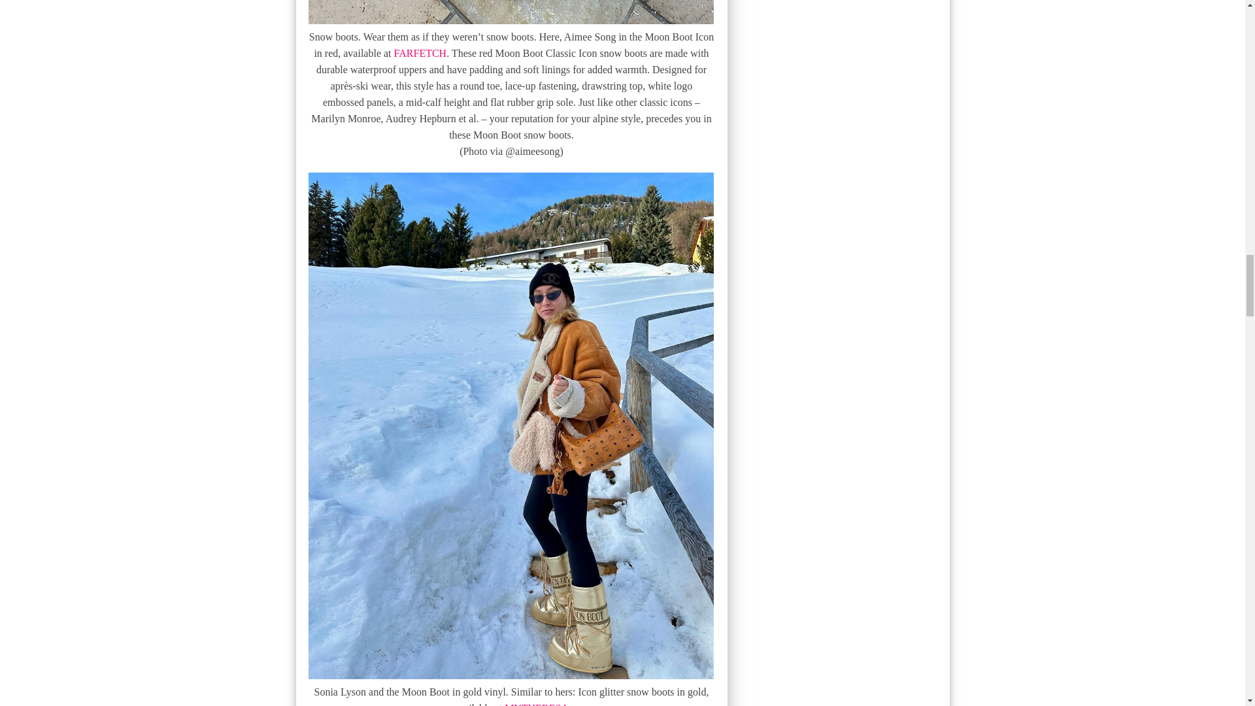 This screenshot has height=706, width=1255. Describe the element at coordinates (420, 53) in the screenshot. I see `FARFETCH` at that location.